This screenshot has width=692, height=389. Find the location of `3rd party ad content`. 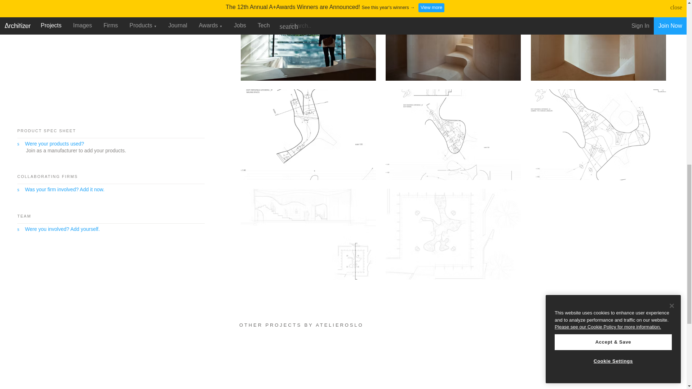

3rd party ad content is located at coordinates (63, 70).